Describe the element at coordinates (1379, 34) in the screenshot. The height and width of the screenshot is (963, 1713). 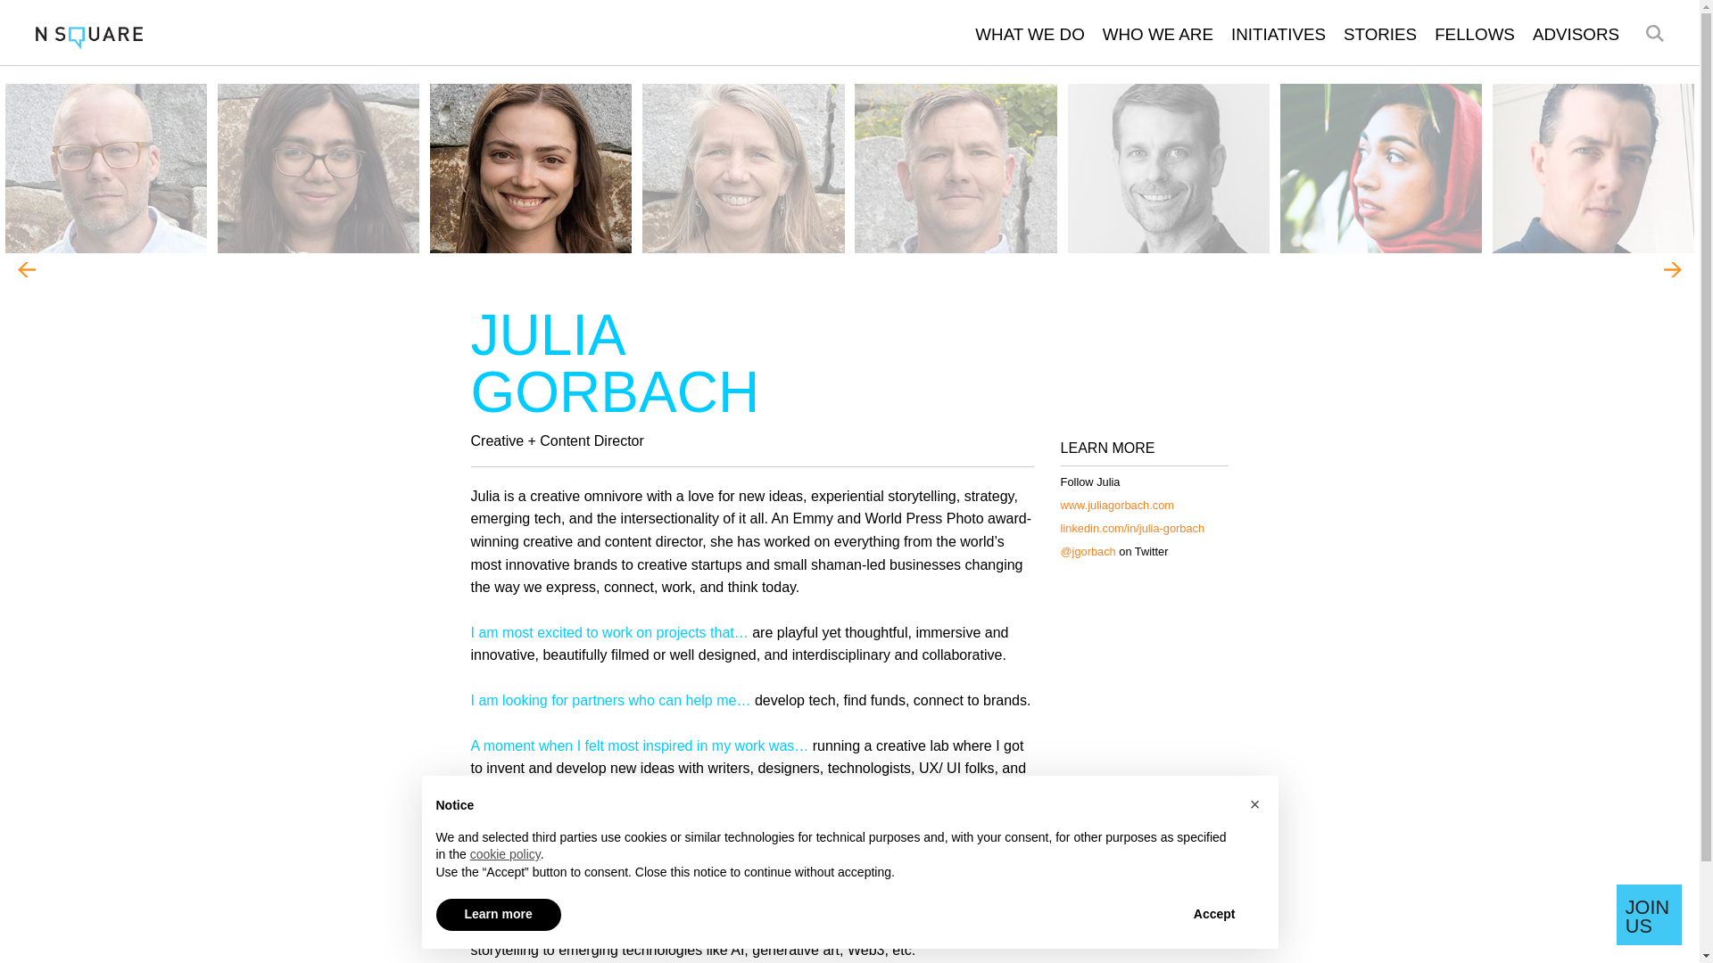
I see `STORIES` at that location.